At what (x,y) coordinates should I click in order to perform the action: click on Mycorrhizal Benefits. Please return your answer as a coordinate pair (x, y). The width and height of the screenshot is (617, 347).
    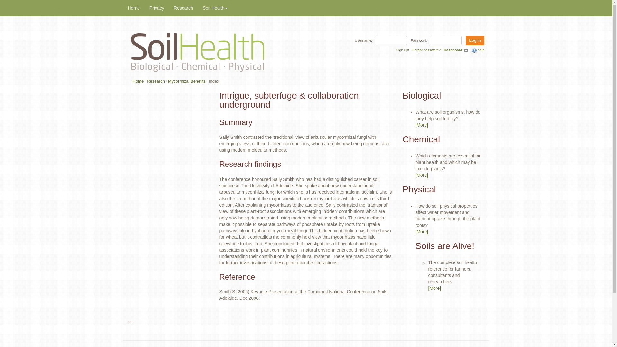
    Looking at the image, I should click on (186, 81).